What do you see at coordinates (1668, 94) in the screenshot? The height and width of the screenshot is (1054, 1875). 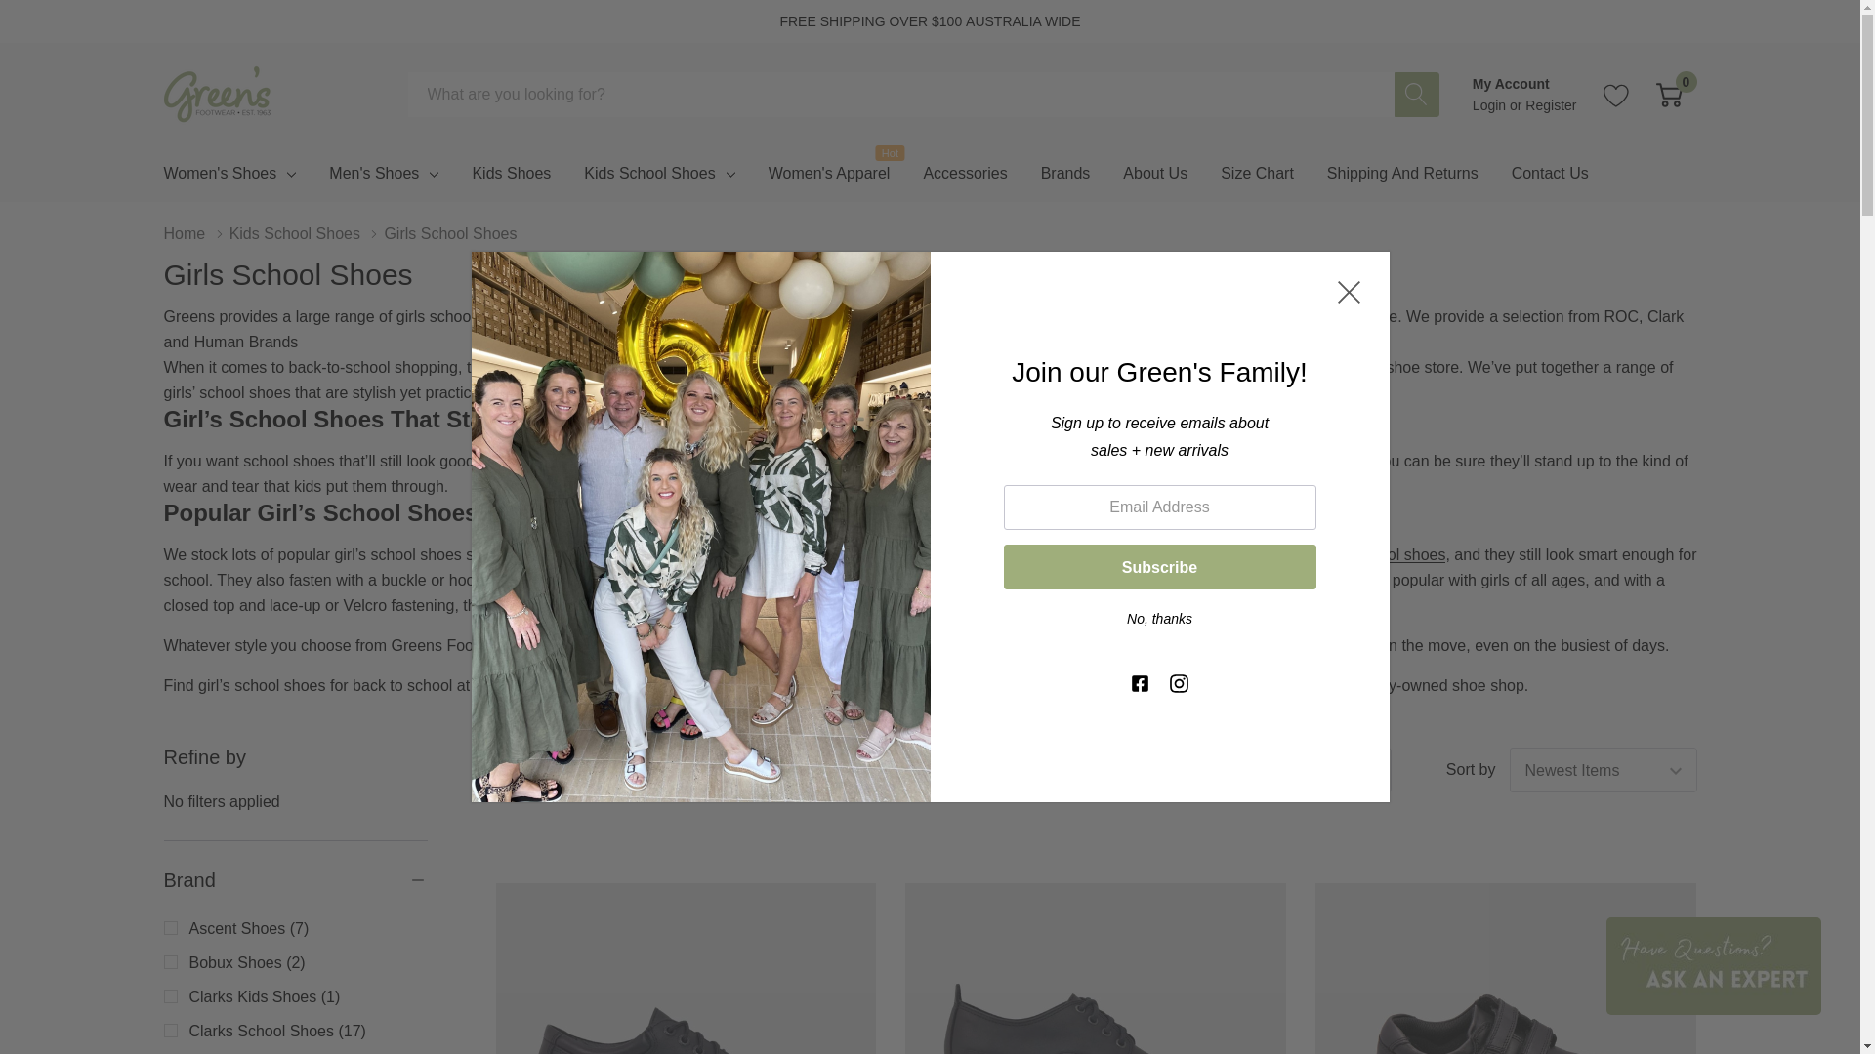 I see `0` at bounding box center [1668, 94].